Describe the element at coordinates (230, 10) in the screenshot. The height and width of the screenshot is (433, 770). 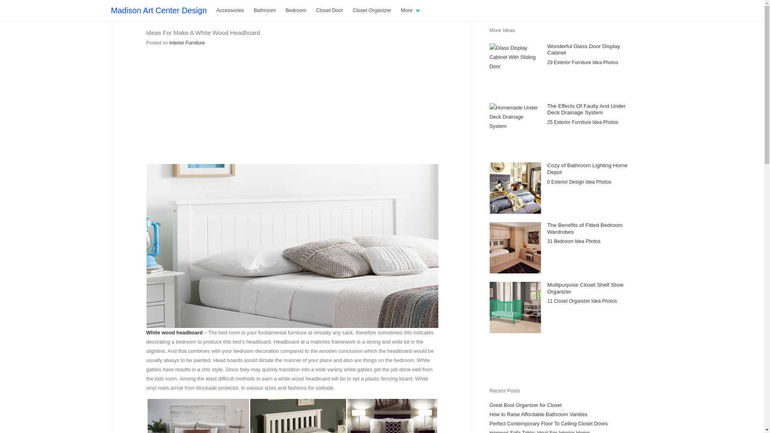
I see `Accessories` at that location.